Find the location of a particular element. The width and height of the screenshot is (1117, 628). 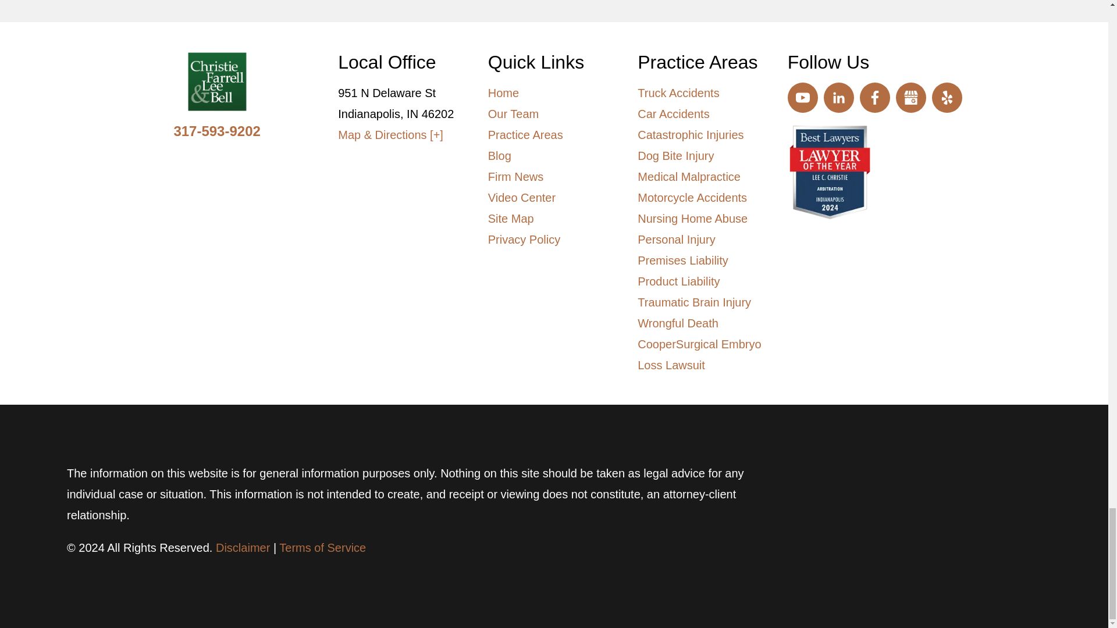

Follow Us on LinkedIn is located at coordinates (839, 98).